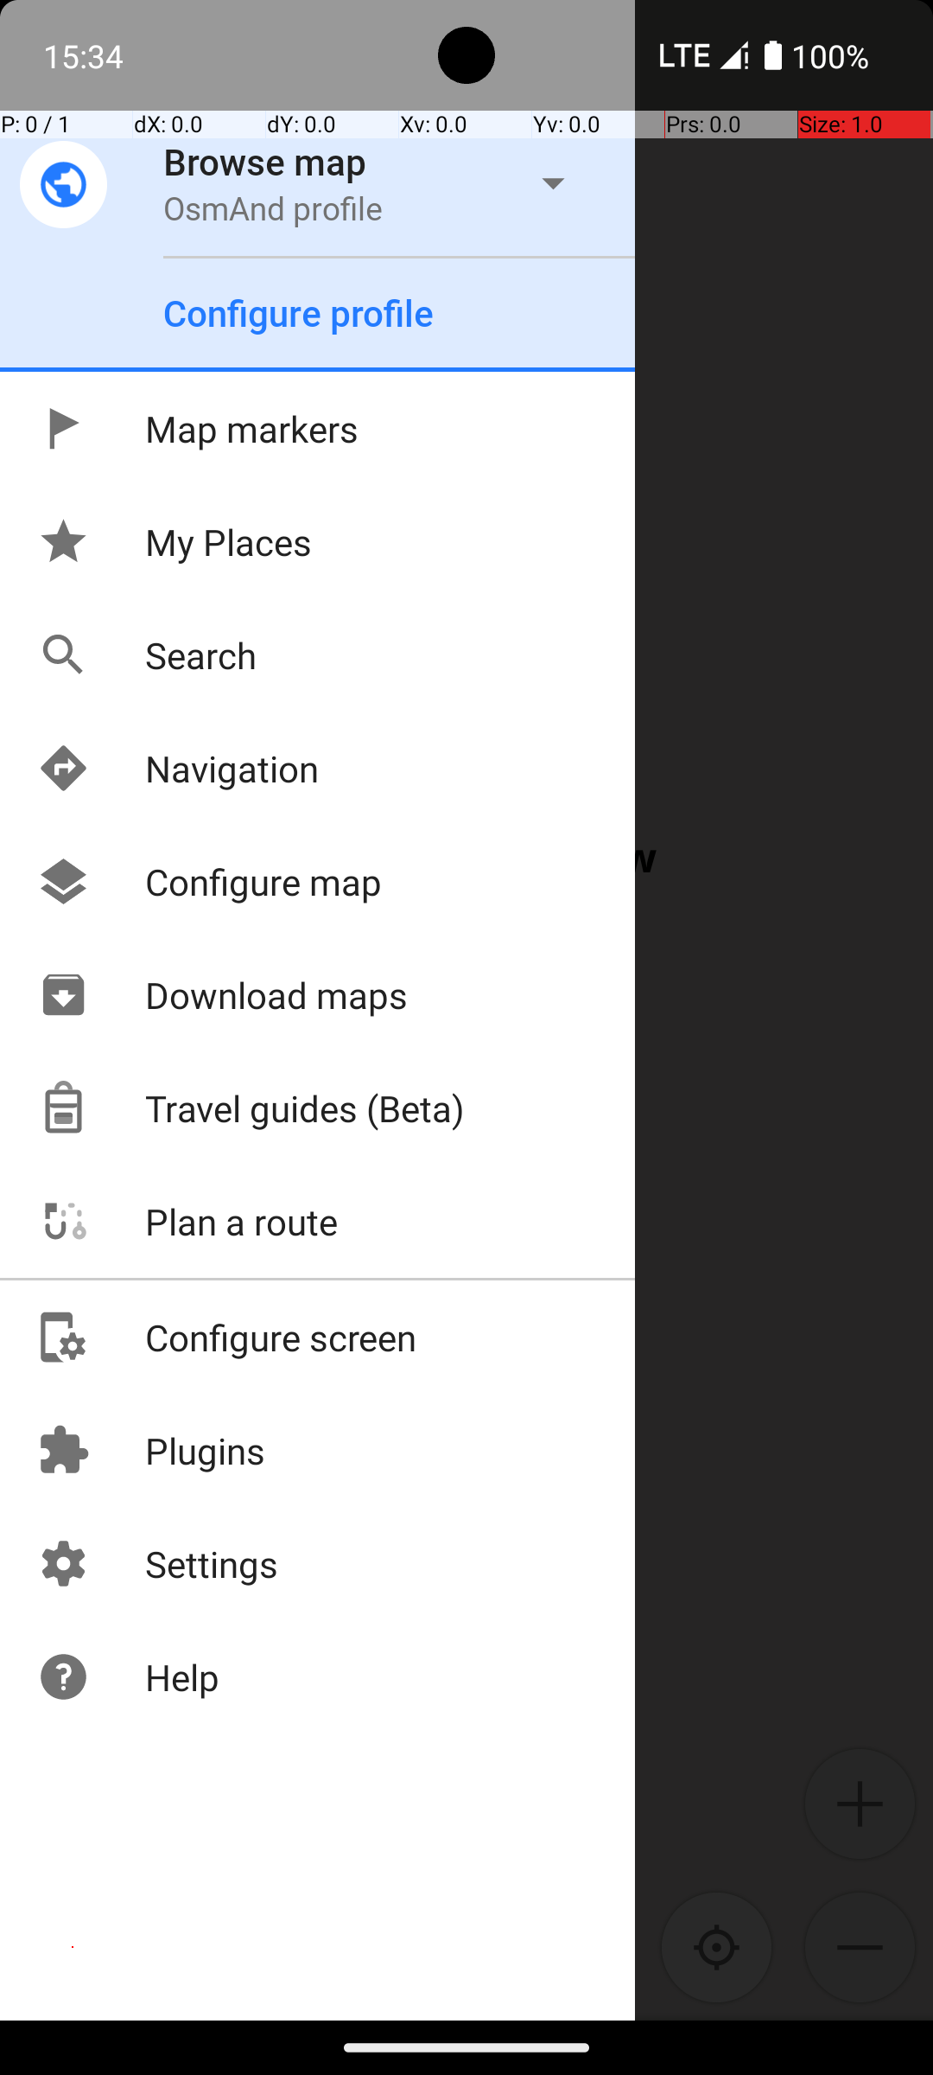 This screenshot has width=933, height=2075. Describe the element at coordinates (299, 313) in the screenshot. I see `Configure profile` at that location.